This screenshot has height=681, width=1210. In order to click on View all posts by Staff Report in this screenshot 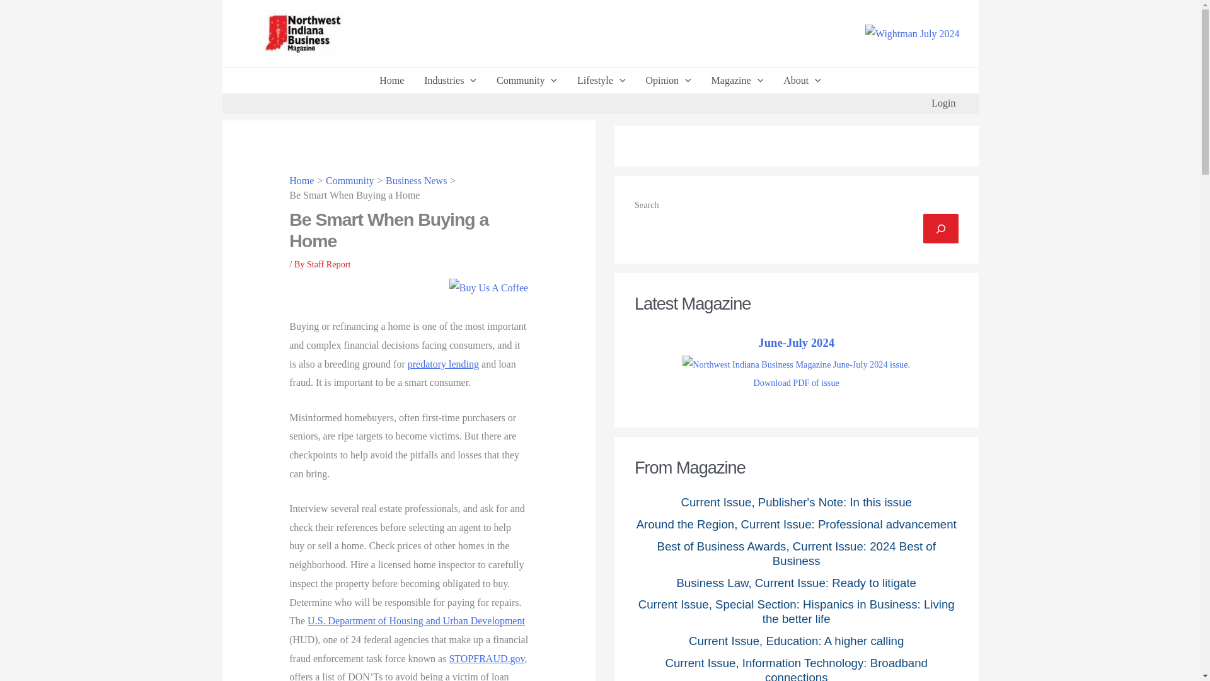, I will do `click(329, 264)`.